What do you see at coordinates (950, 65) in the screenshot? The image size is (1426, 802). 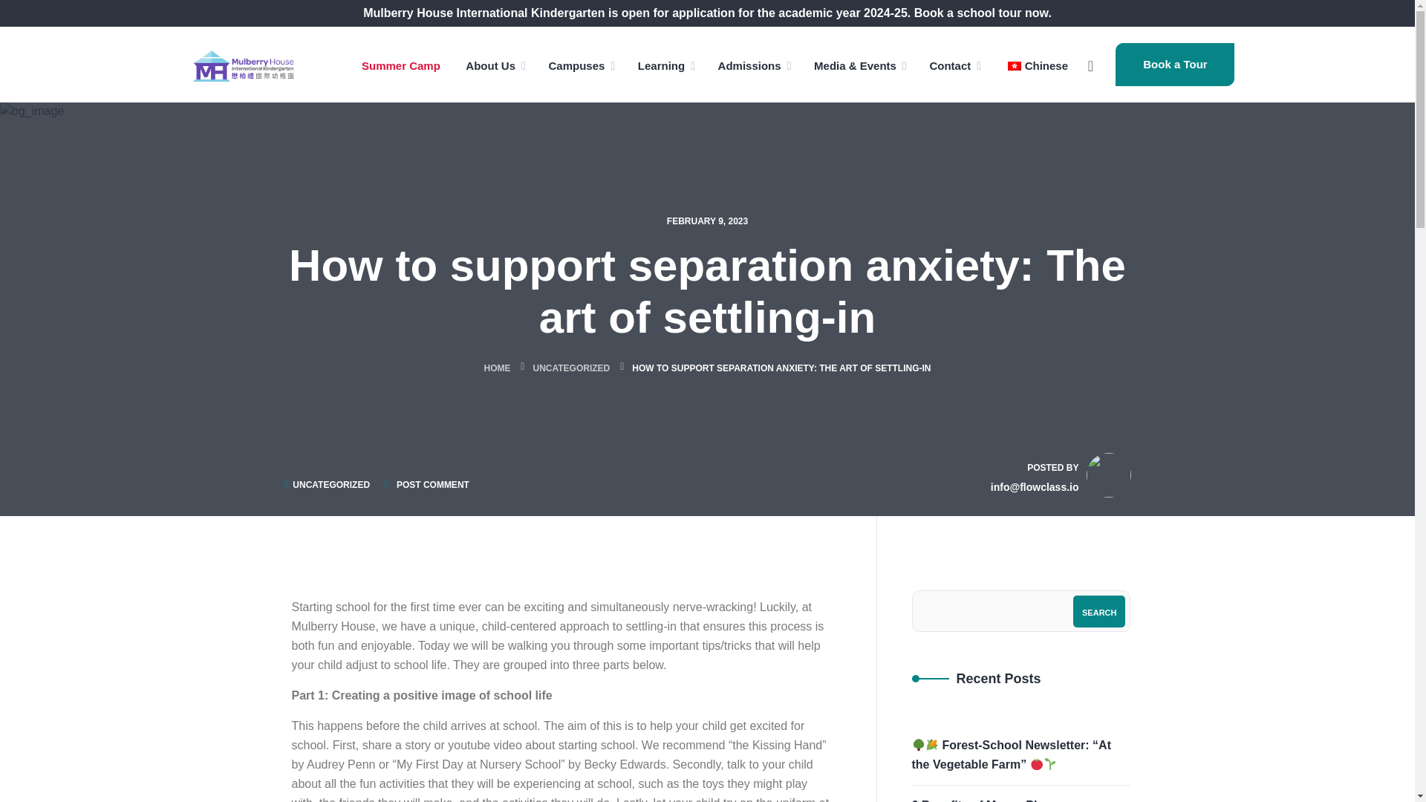 I see `Contact` at bounding box center [950, 65].